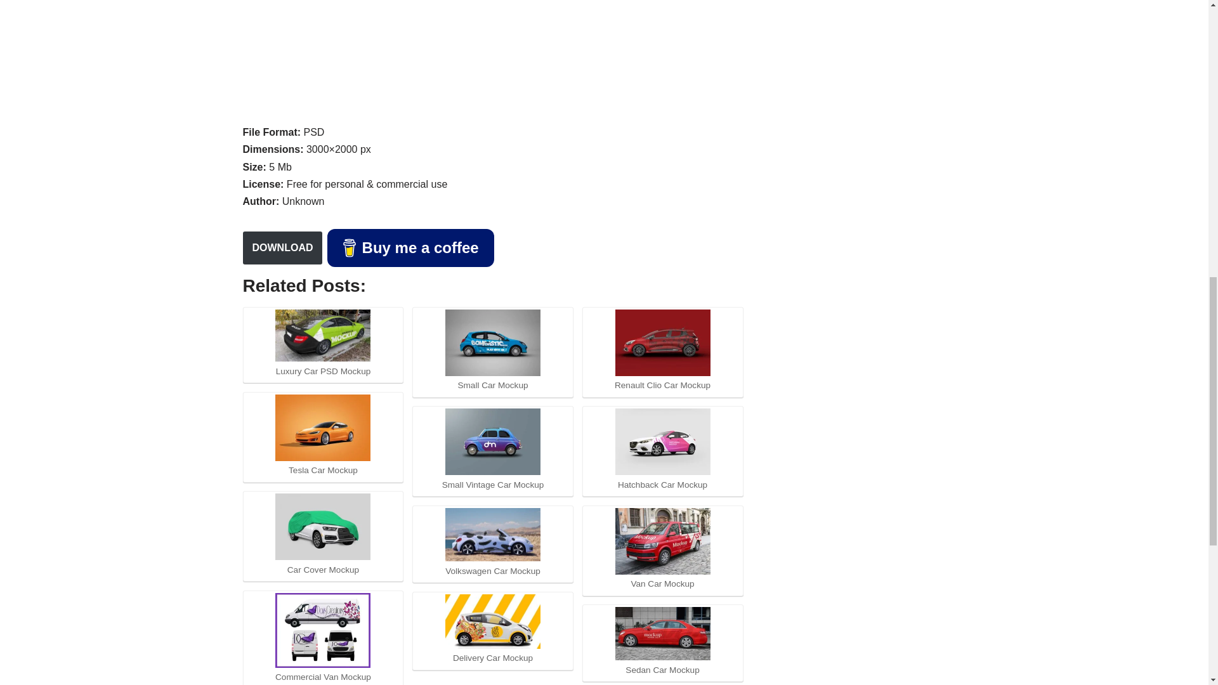  I want to click on Hatchback Car Mockup, so click(662, 441).